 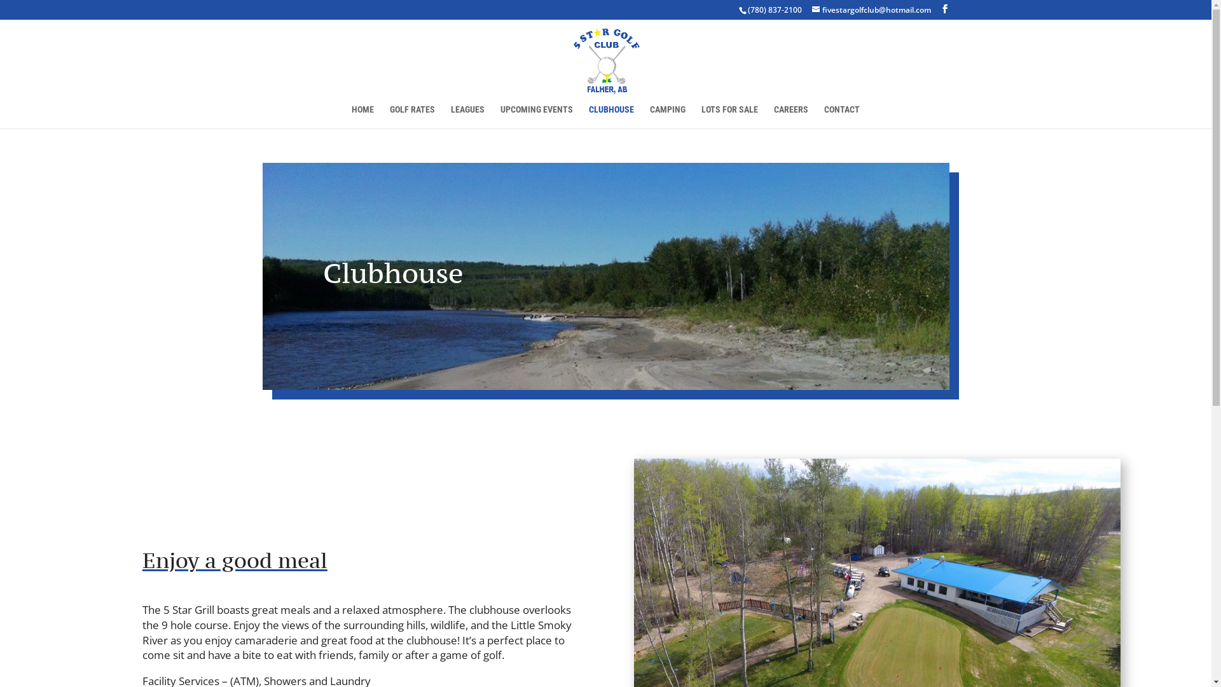 I want to click on CAMPING, so click(x=668, y=117).